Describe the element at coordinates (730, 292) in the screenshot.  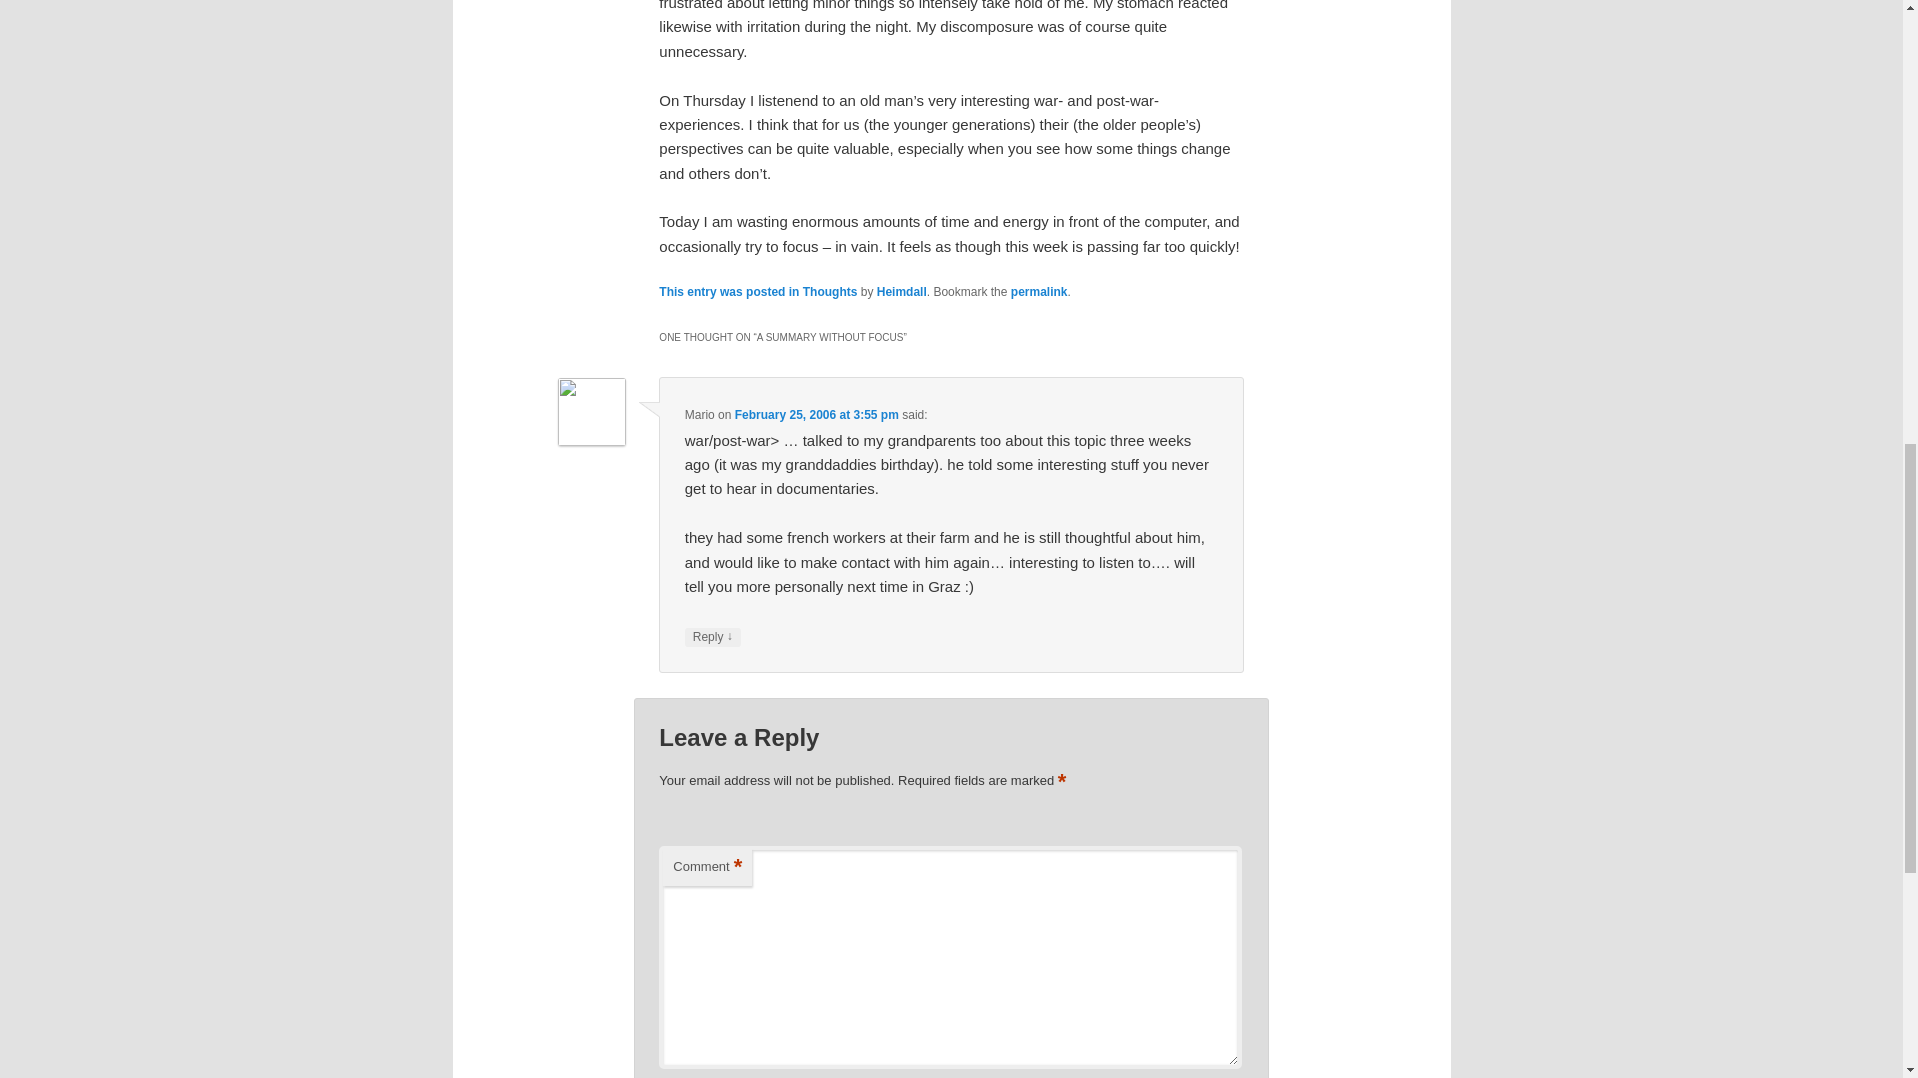
I see `This entry was posted in` at that location.